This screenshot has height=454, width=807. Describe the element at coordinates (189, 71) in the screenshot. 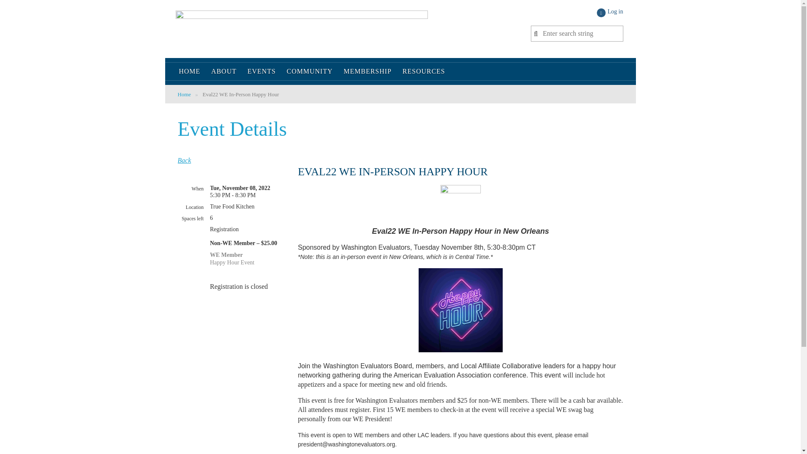

I see `Home` at that location.